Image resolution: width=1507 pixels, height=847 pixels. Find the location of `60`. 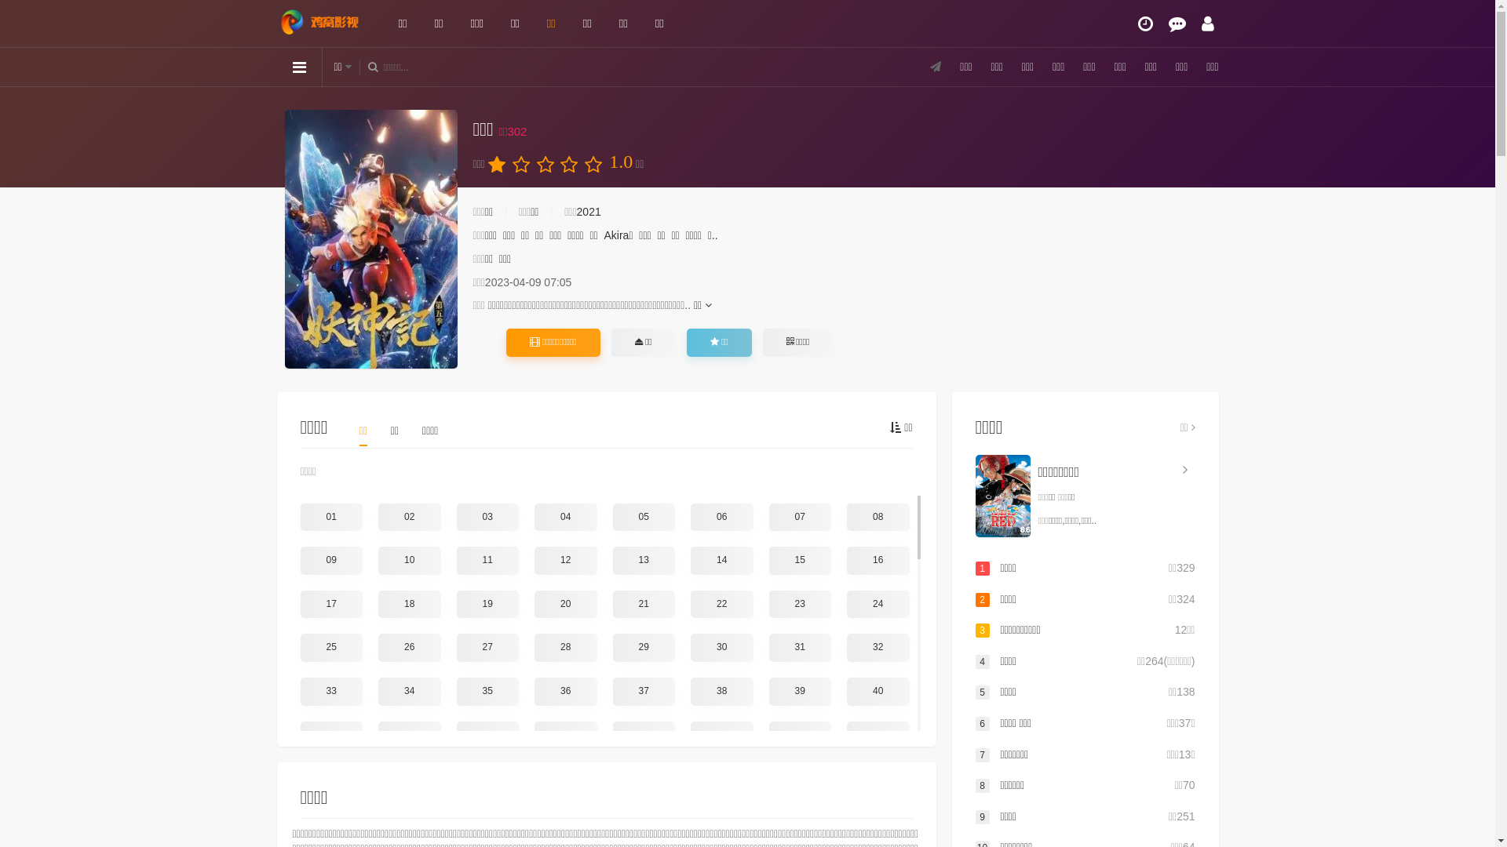

60 is located at coordinates (566, 823).